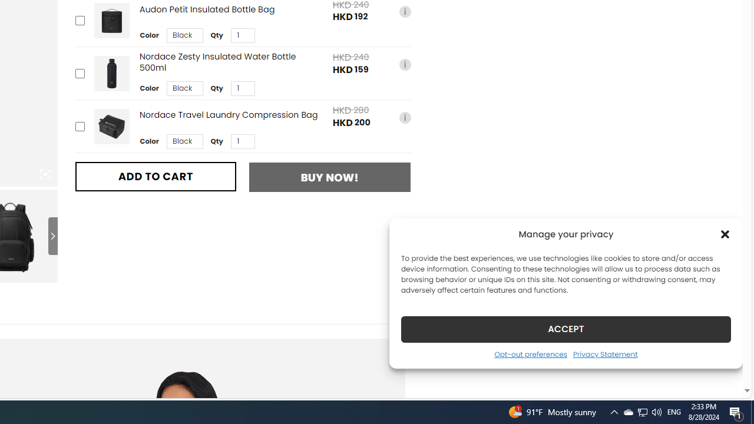  Describe the element at coordinates (725, 234) in the screenshot. I see `Class: cmplz-close` at that location.